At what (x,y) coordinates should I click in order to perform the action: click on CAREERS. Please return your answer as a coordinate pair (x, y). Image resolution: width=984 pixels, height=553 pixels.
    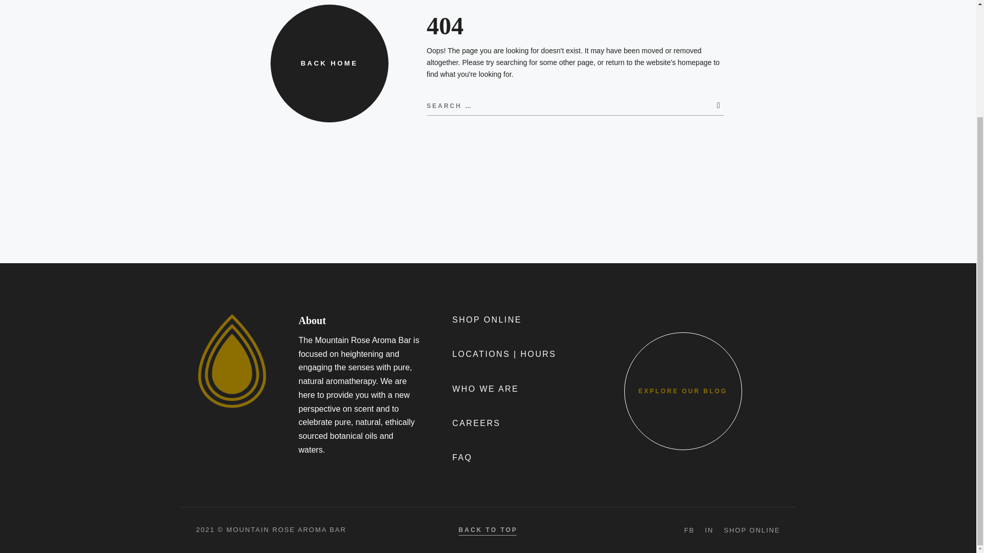
    Looking at the image, I should click on (476, 424).